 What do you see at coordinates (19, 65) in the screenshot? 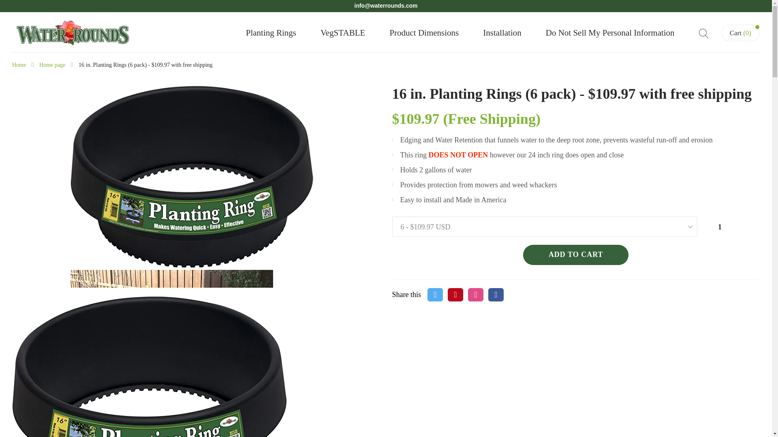
I see `Back to the frontpage` at bounding box center [19, 65].